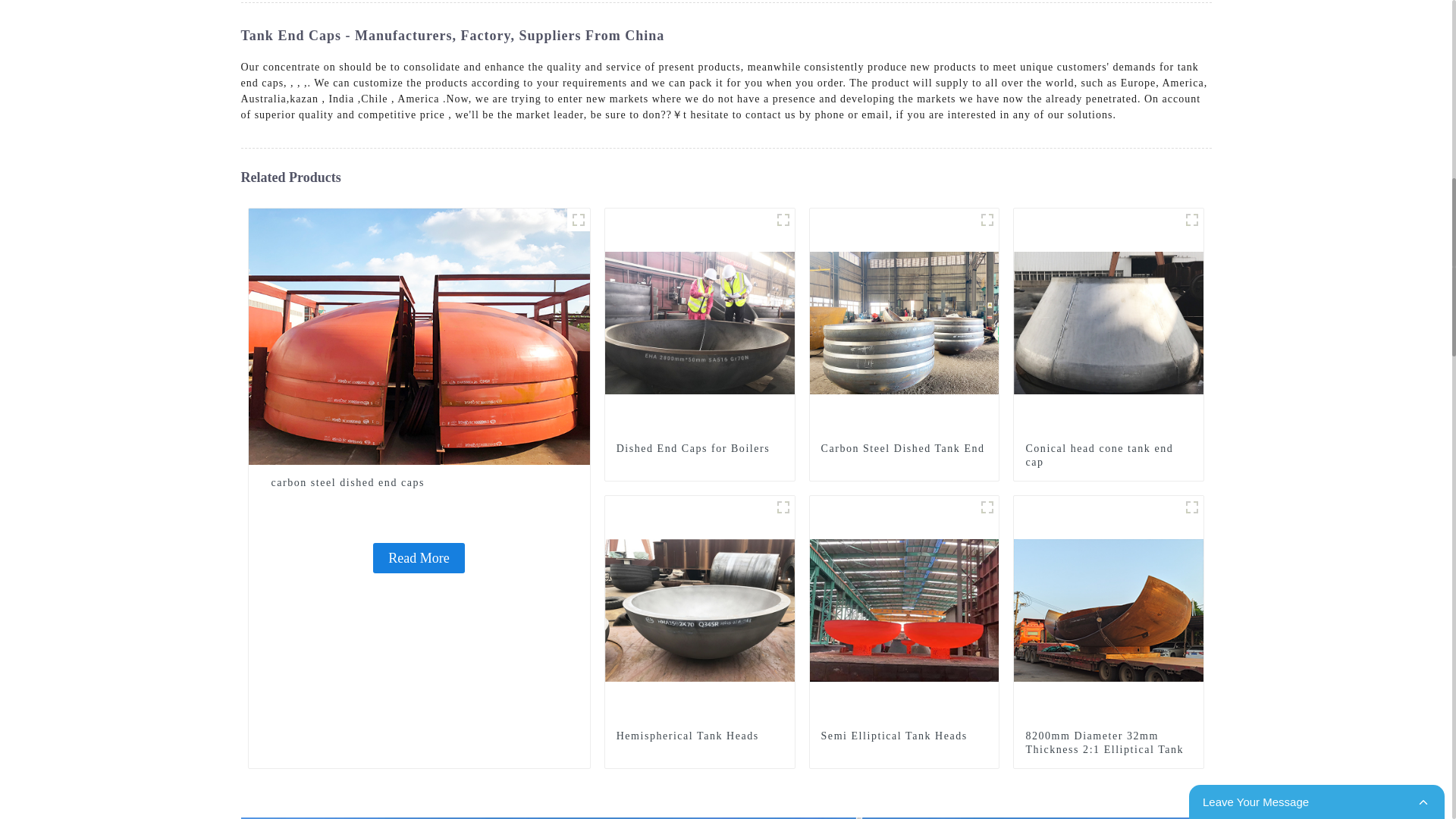  I want to click on Hemispherical Tank Heads, so click(700, 609).